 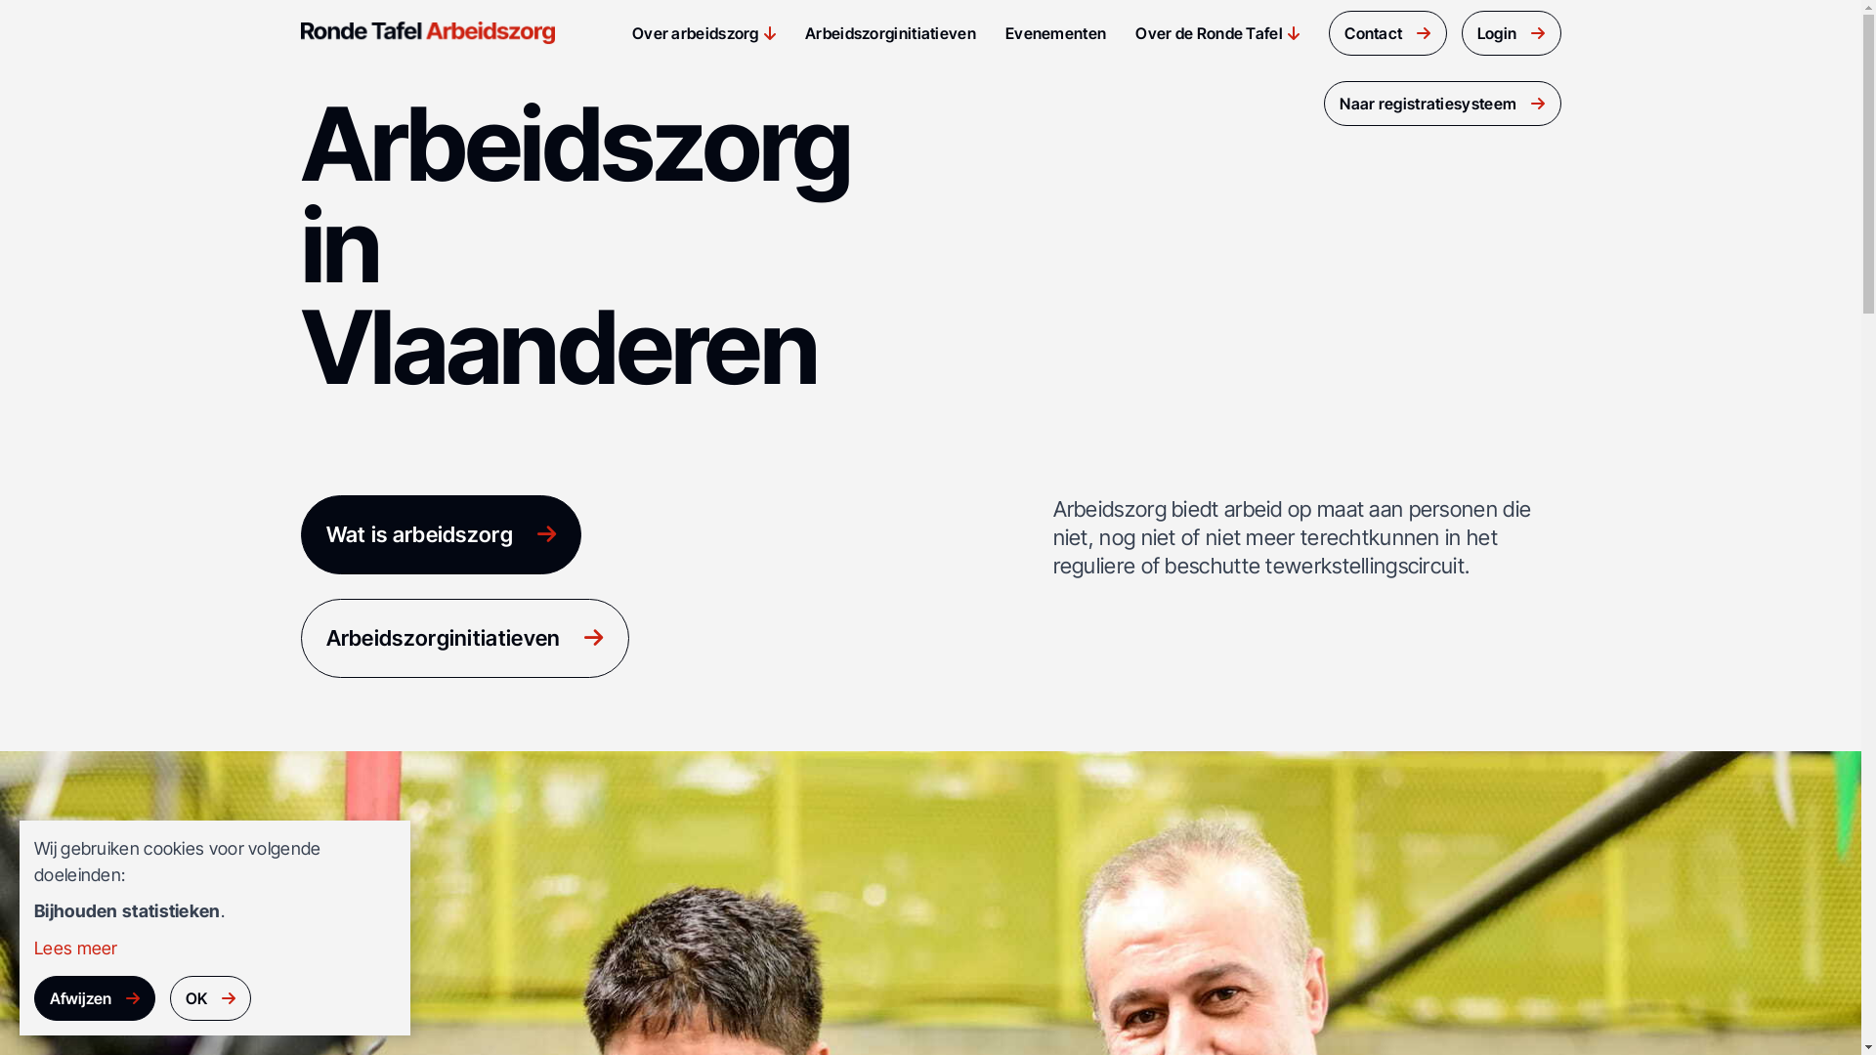 I want to click on Afwijzen, so click(x=95, y=998).